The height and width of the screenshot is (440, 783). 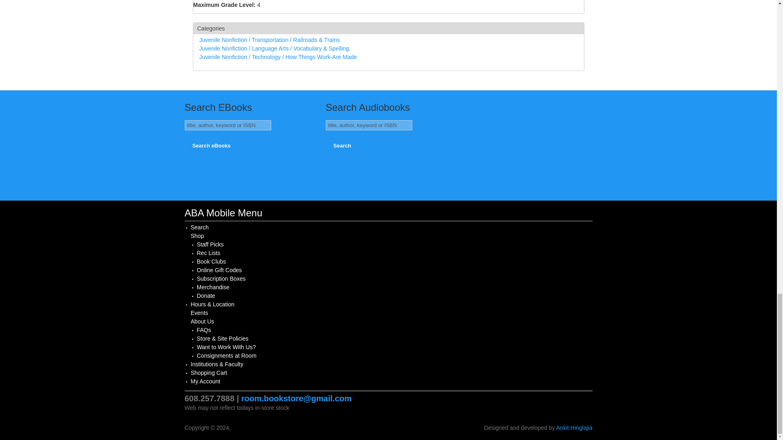 I want to click on Search, so click(x=343, y=146).